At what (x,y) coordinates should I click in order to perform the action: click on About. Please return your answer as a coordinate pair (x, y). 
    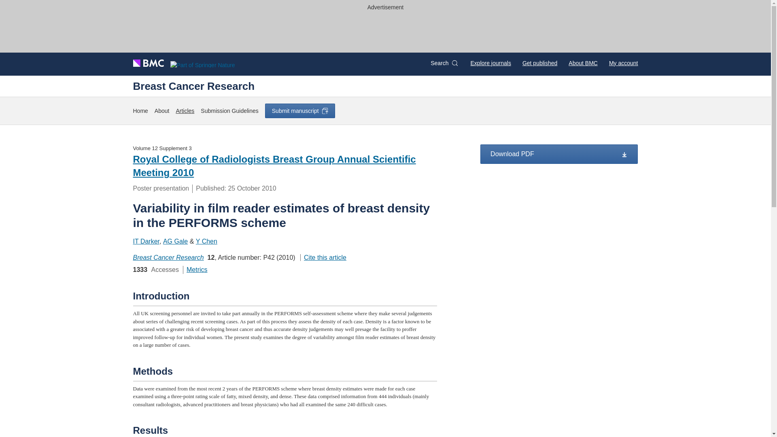
    Looking at the image, I should click on (162, 111).